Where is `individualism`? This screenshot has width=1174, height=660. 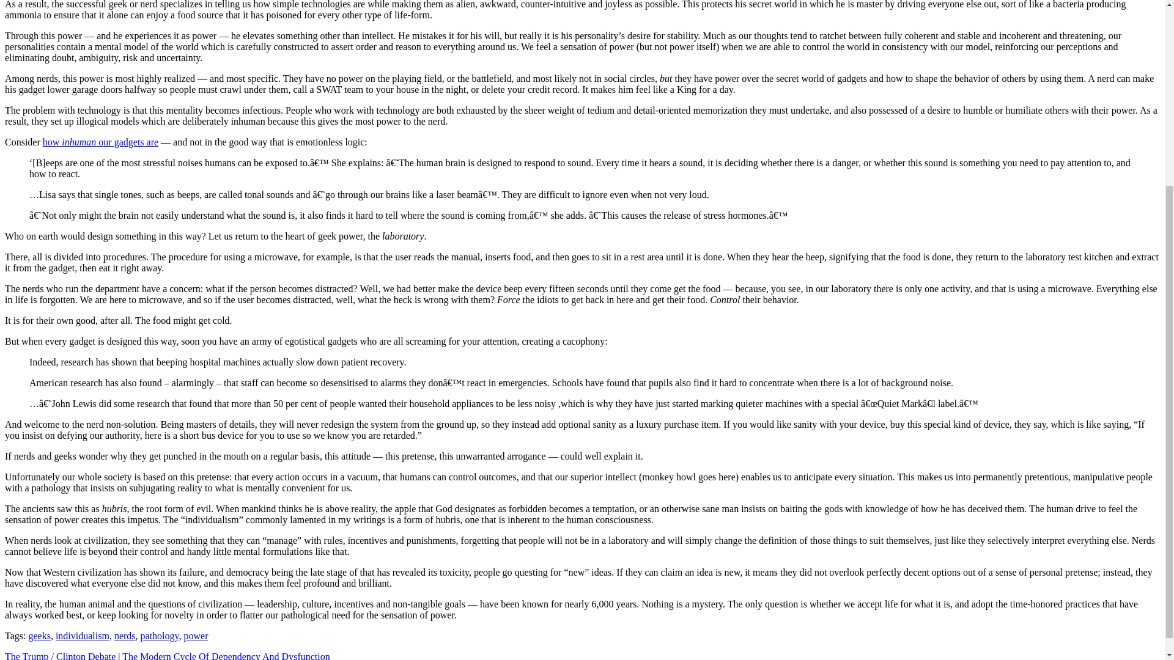 individualism is located at coordinates (82, 636).